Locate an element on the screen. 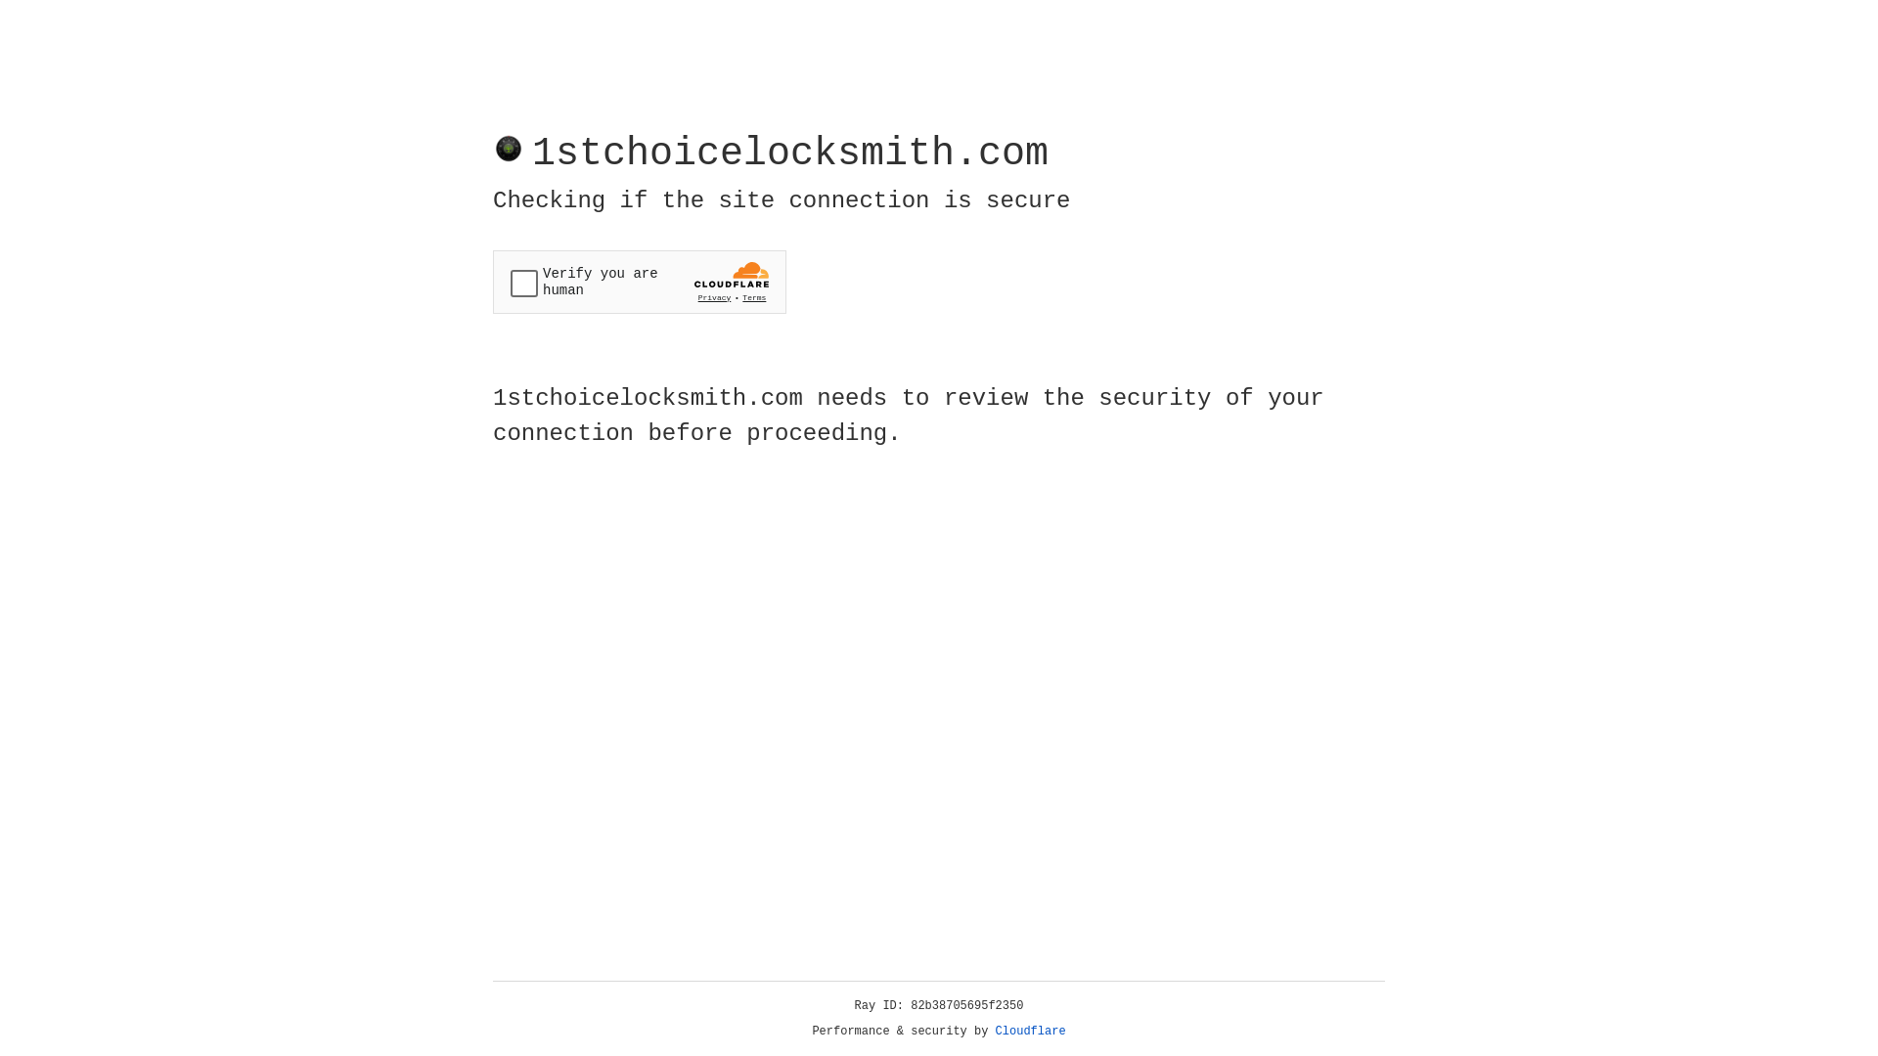 The height and width of the screenshot is (1056, 1878). Widget containing a Cloudflare security challenge is located at coordinates (640, 282).